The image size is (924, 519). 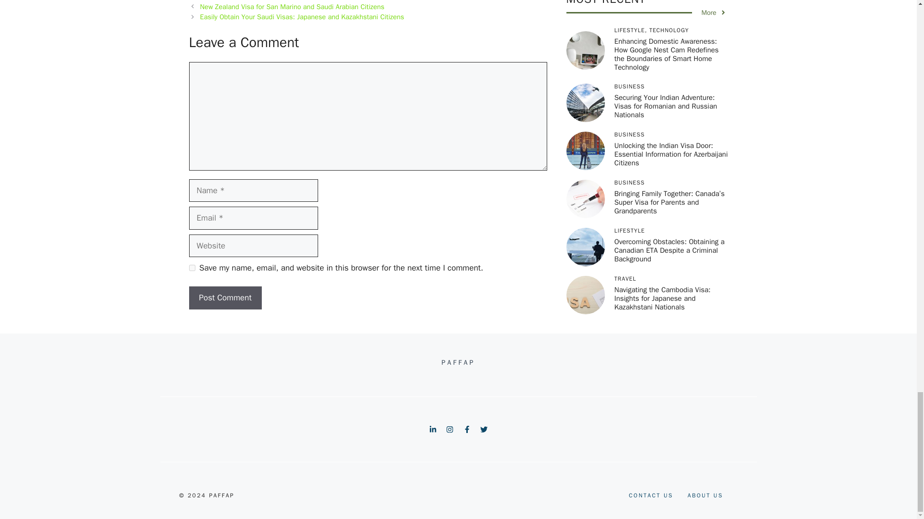 What do you see at coordinates (292, 7) in the screenshot?
I see `New Zealand Visa for San Marino and Saudi Arabian Citizens` at bounding box center [292, 7].